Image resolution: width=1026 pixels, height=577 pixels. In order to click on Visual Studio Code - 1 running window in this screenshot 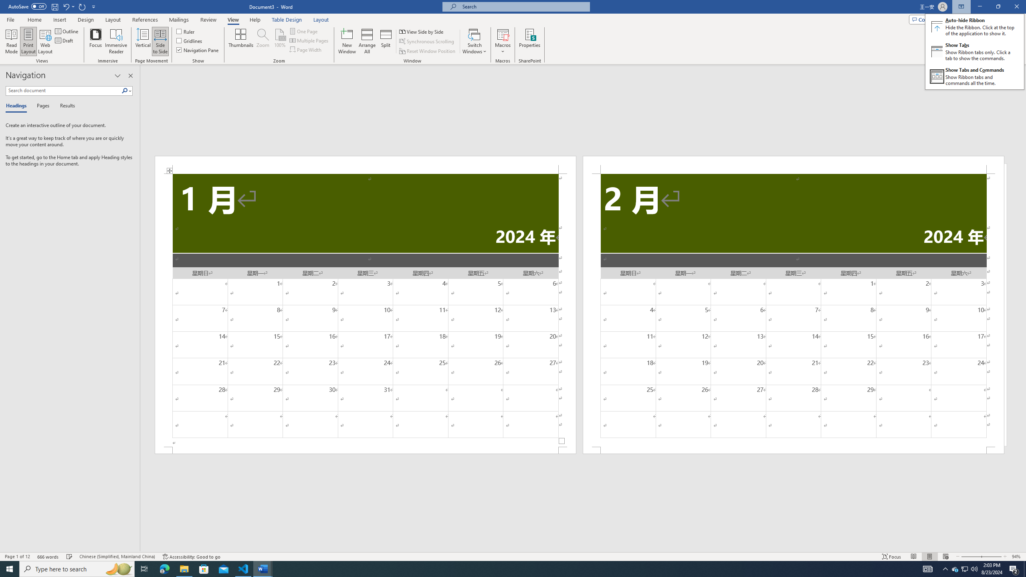, I will do `click(59, 20)`.